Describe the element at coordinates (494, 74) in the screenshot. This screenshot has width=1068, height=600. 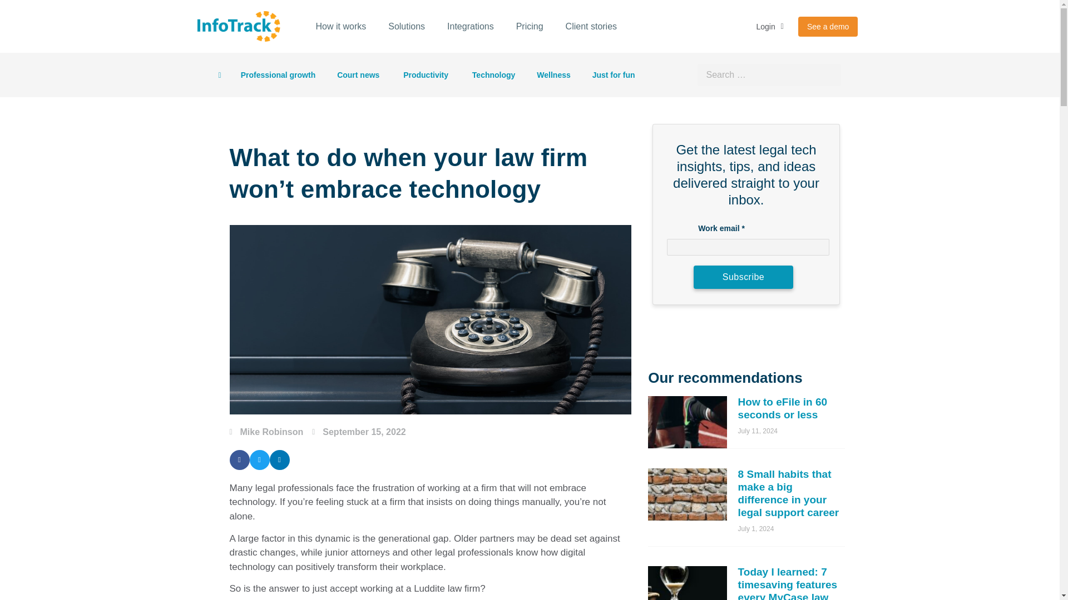
I see `Technology` at that location.